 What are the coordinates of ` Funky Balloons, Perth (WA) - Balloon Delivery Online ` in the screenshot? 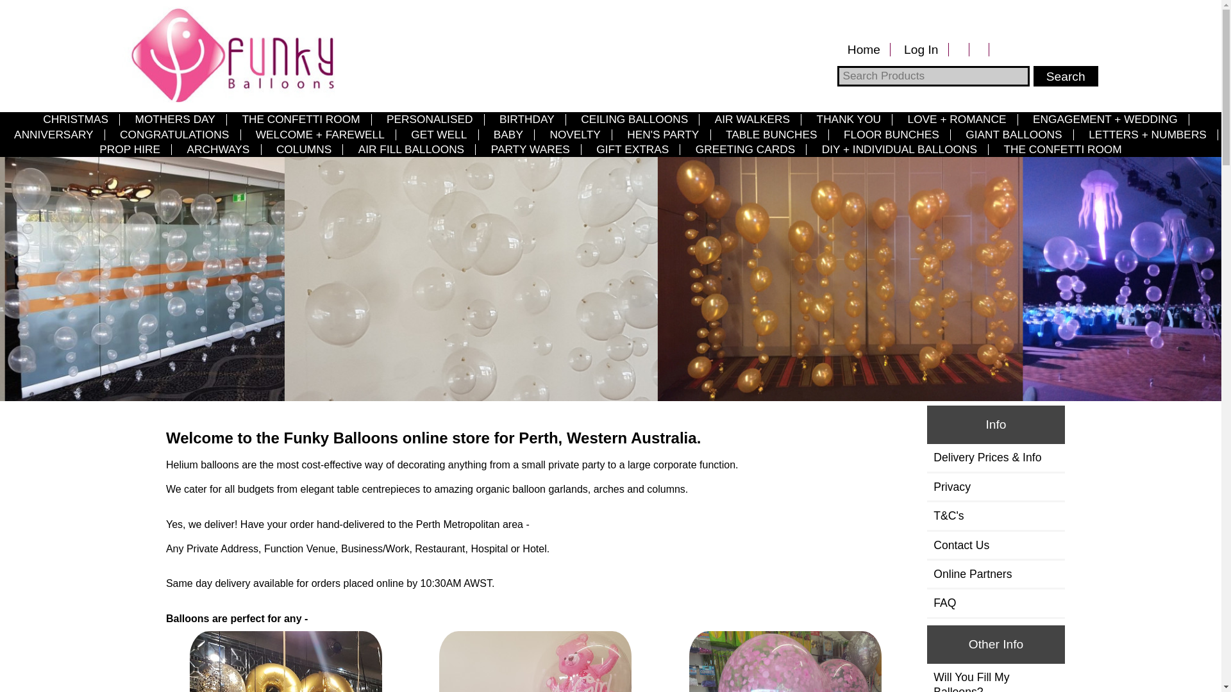 It's located at (228, 54).